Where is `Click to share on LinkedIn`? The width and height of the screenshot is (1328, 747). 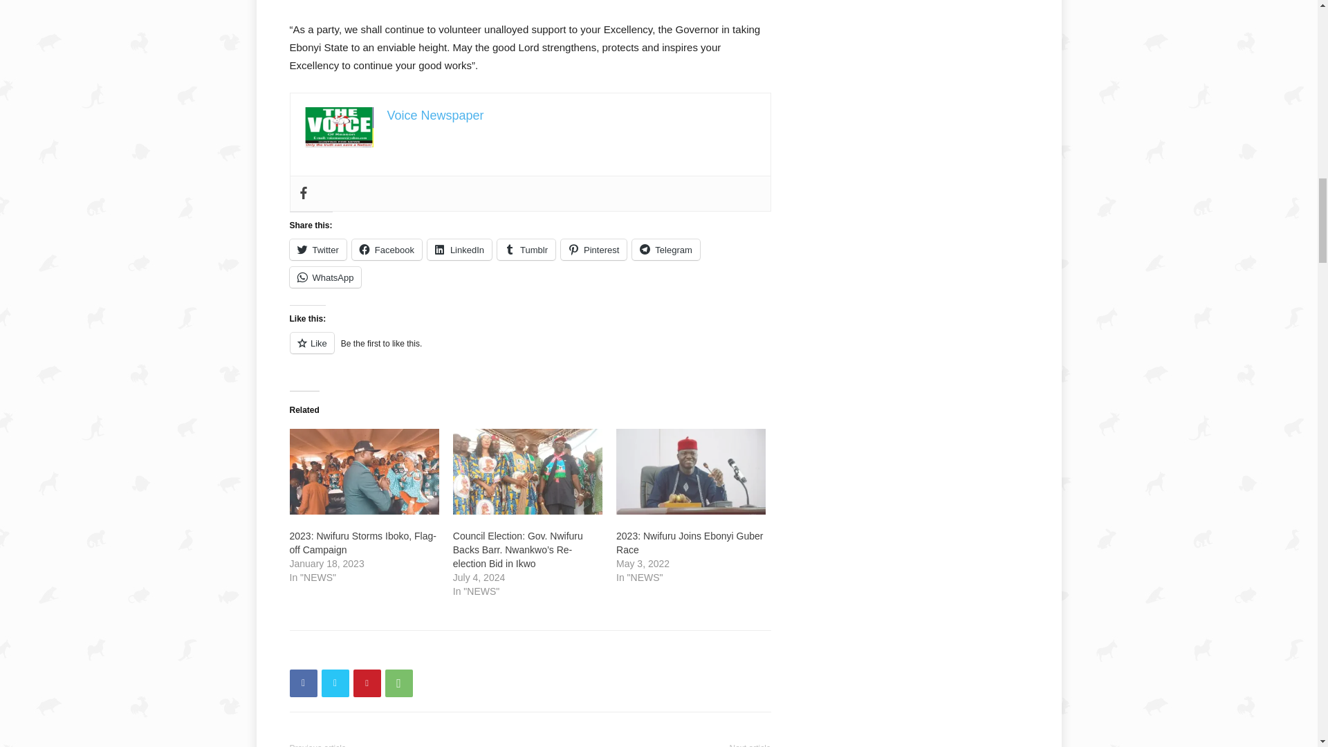 Click to share on LinkedIn is located at coordinates (459, 249).